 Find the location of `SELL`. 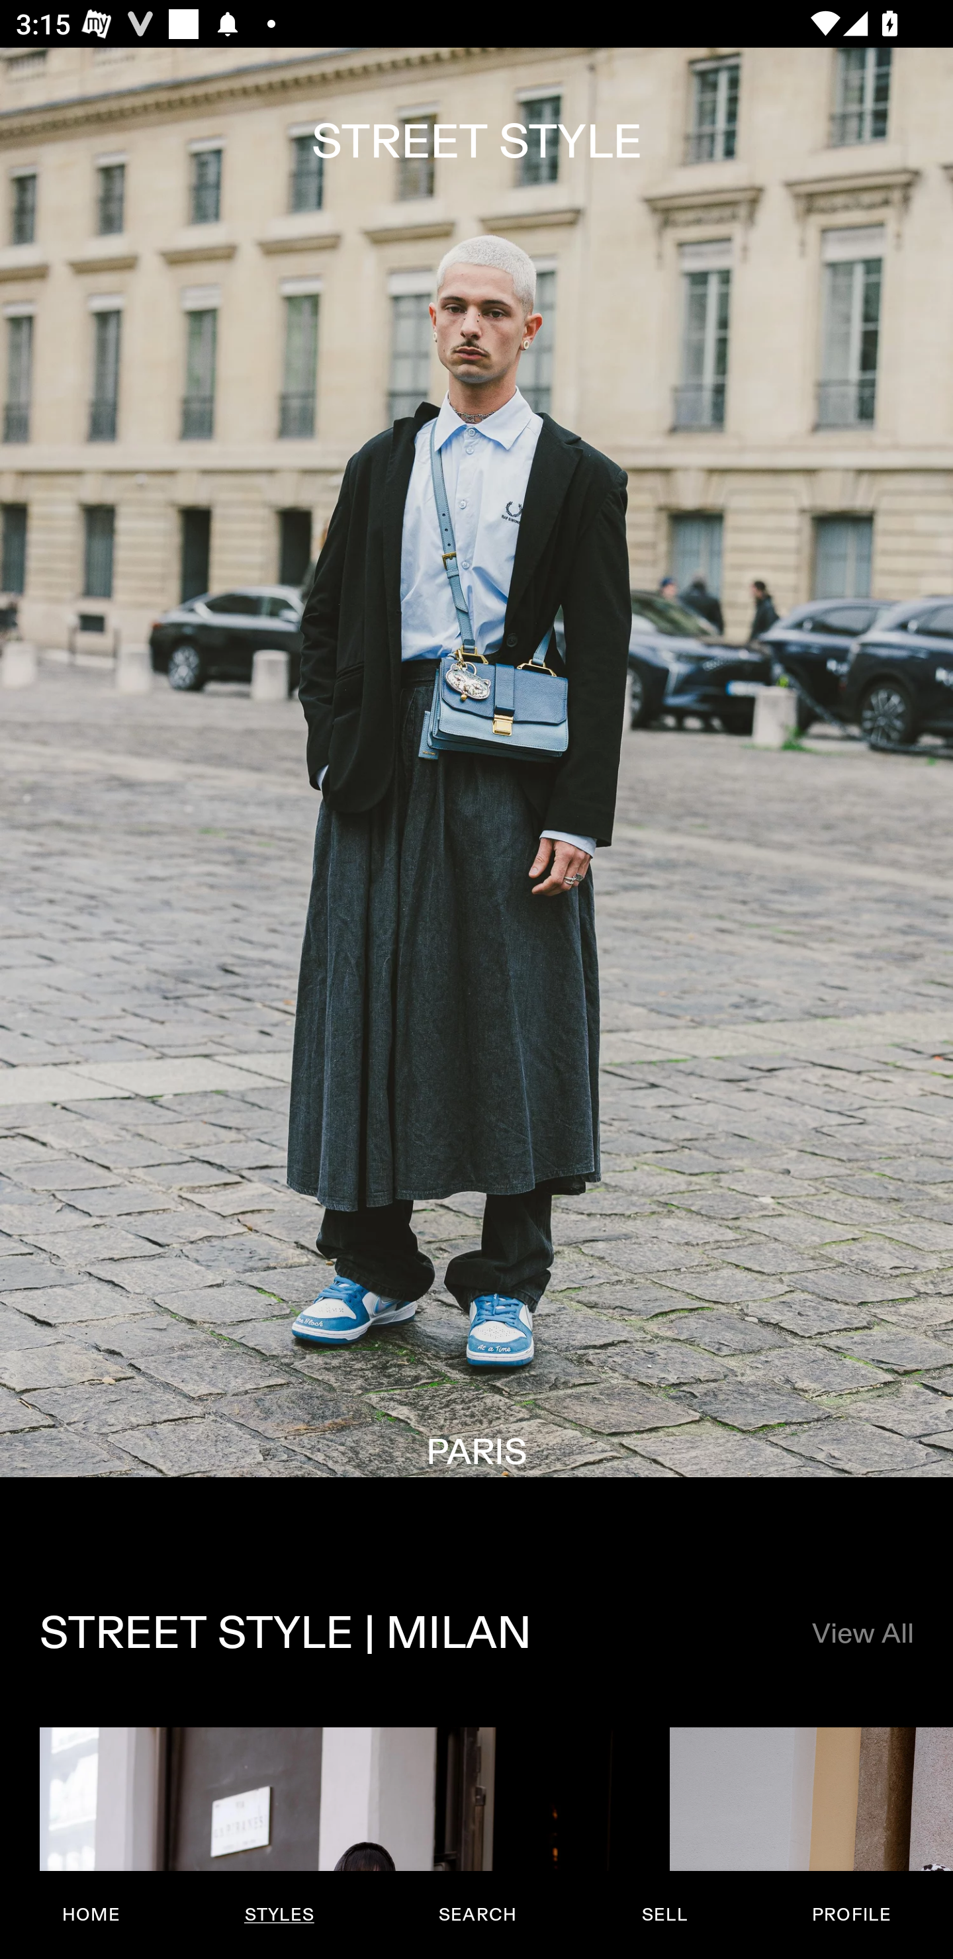

SELL is located at coordinates (664, 1915).